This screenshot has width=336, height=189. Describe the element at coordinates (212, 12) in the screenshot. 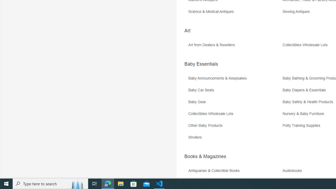

I see `Science & Medical Antiques` at that location.